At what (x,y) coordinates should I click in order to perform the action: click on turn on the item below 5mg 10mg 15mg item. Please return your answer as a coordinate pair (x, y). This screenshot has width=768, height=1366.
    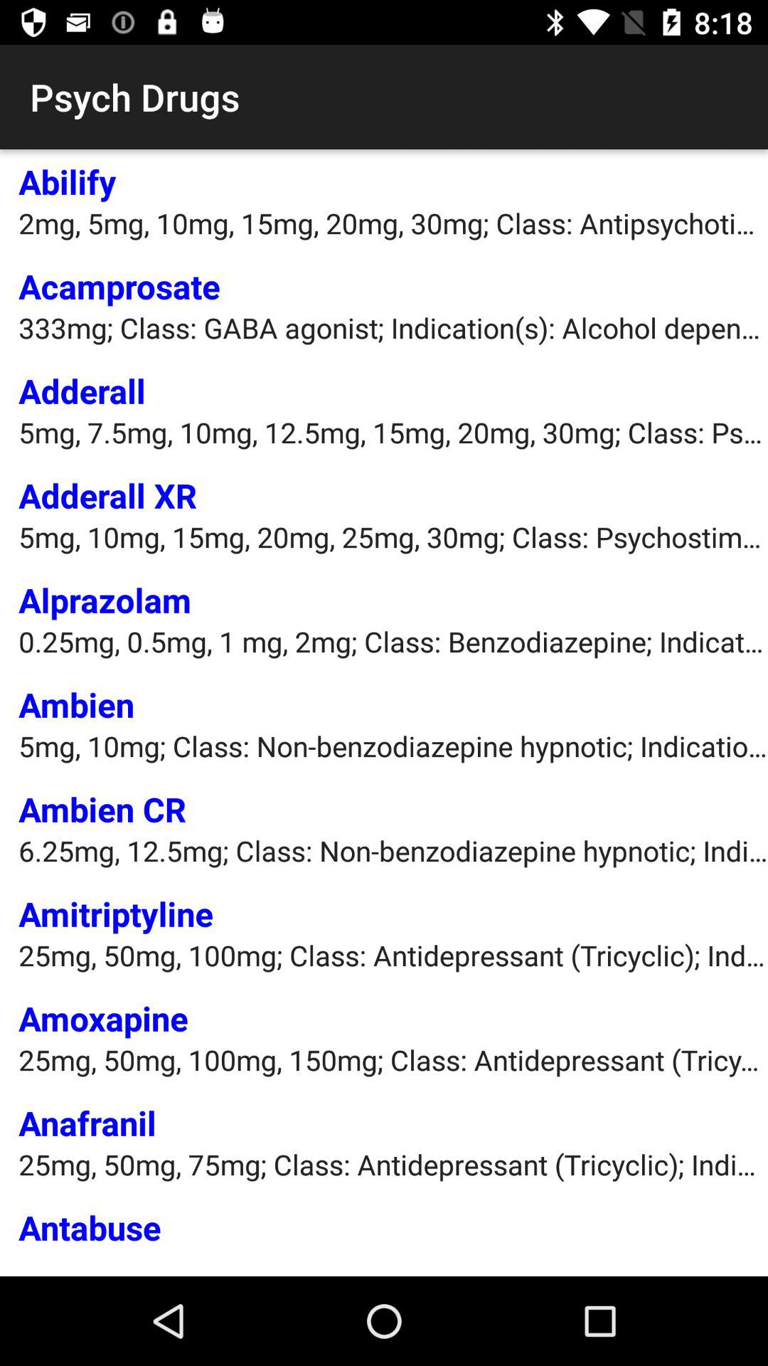
    Looking at the image, I should click on (105, 600).